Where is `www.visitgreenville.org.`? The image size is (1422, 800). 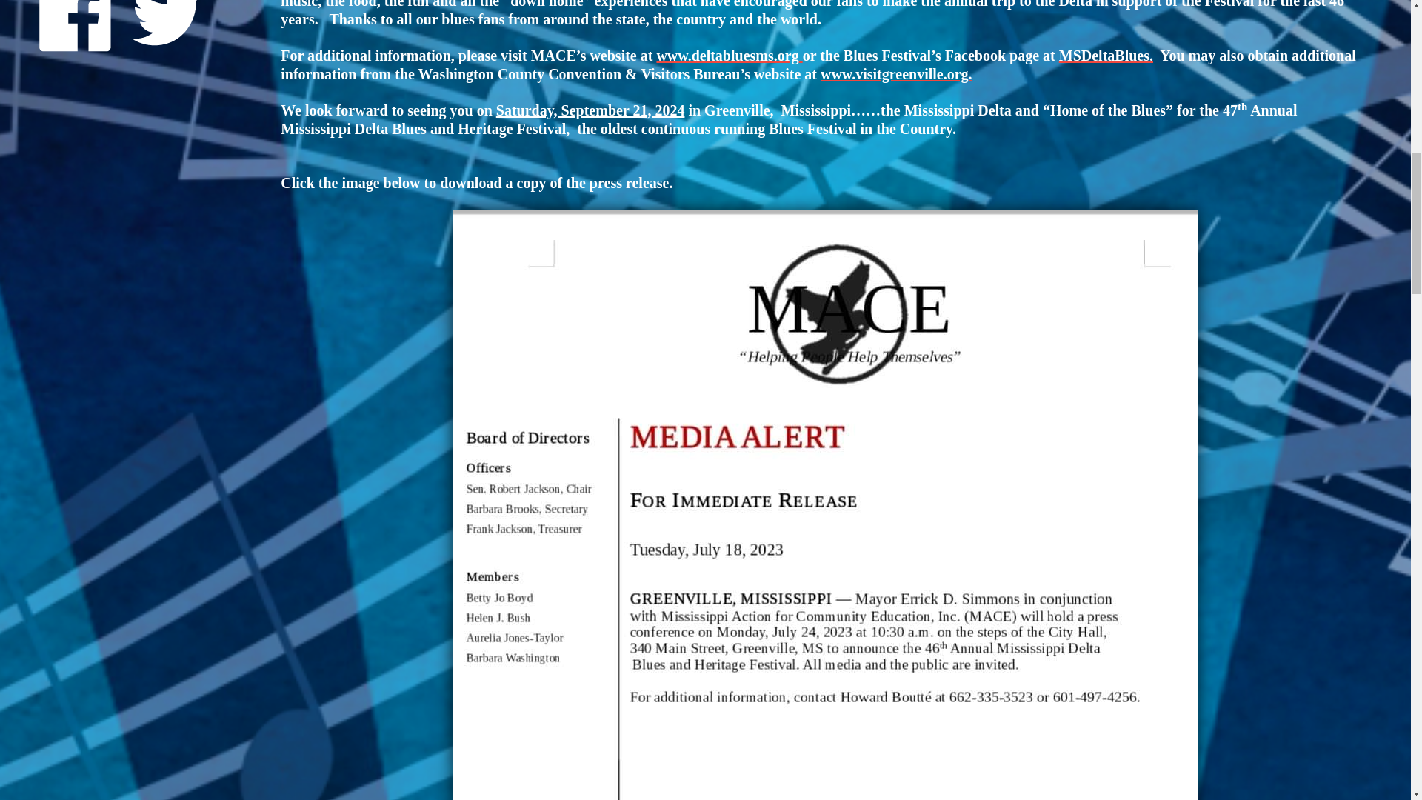
www.visitgreenville.org. is located at coordinates (896, 74).